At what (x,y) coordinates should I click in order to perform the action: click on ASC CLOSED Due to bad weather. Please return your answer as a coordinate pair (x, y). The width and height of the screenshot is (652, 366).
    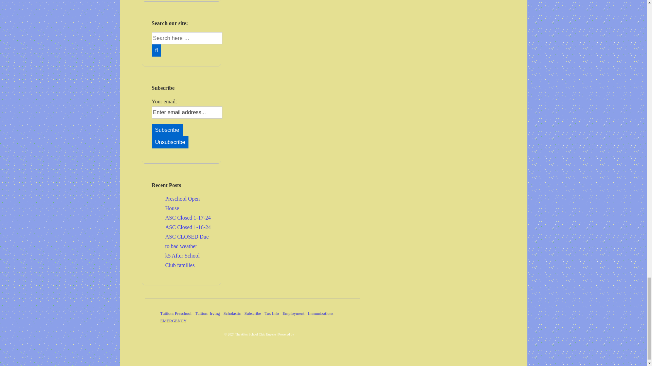
    Looking at the image, I should click on (187, 241).